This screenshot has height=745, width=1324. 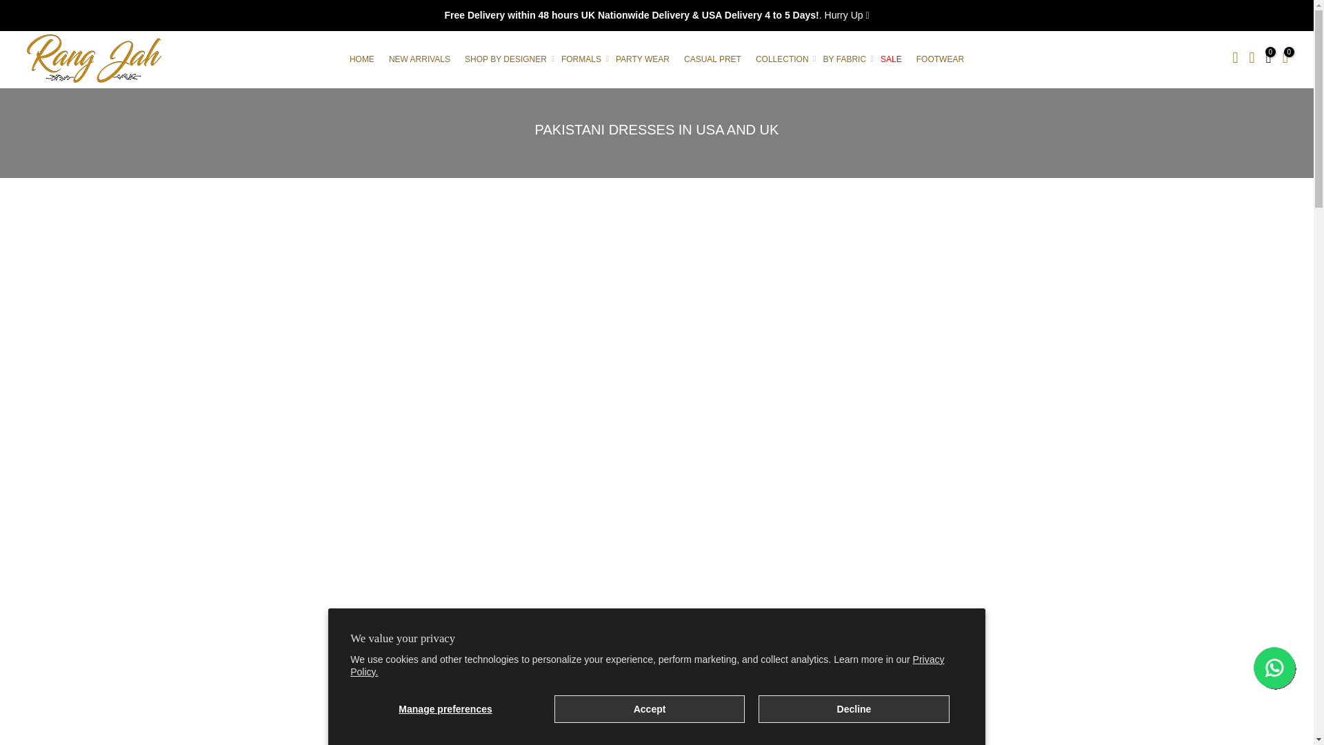 What do you see at coordinates (650, 708) in the screenshot?
I see `Accept` at bounding box center [650, 708].